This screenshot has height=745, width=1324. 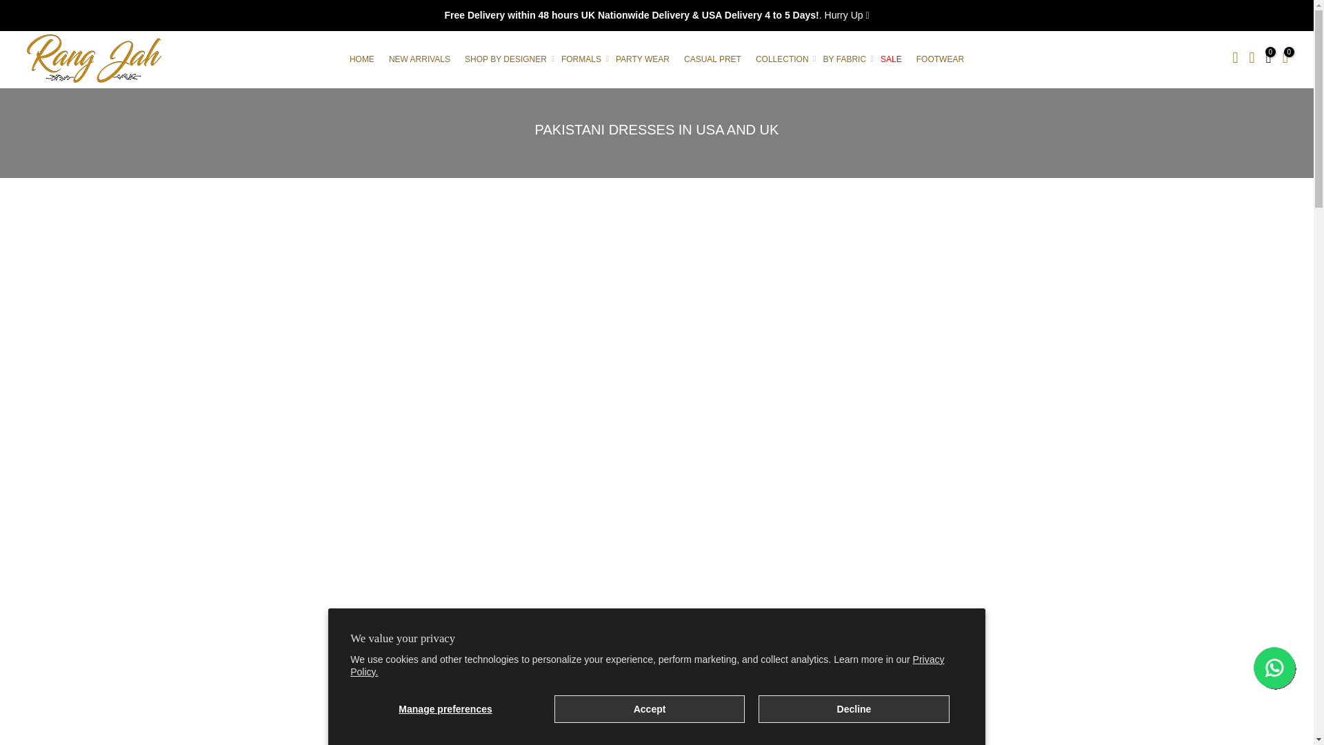 What do you see at coordinates (650, 708) in the screenshot?
I see `Accept` at bounding box center [650, 708].